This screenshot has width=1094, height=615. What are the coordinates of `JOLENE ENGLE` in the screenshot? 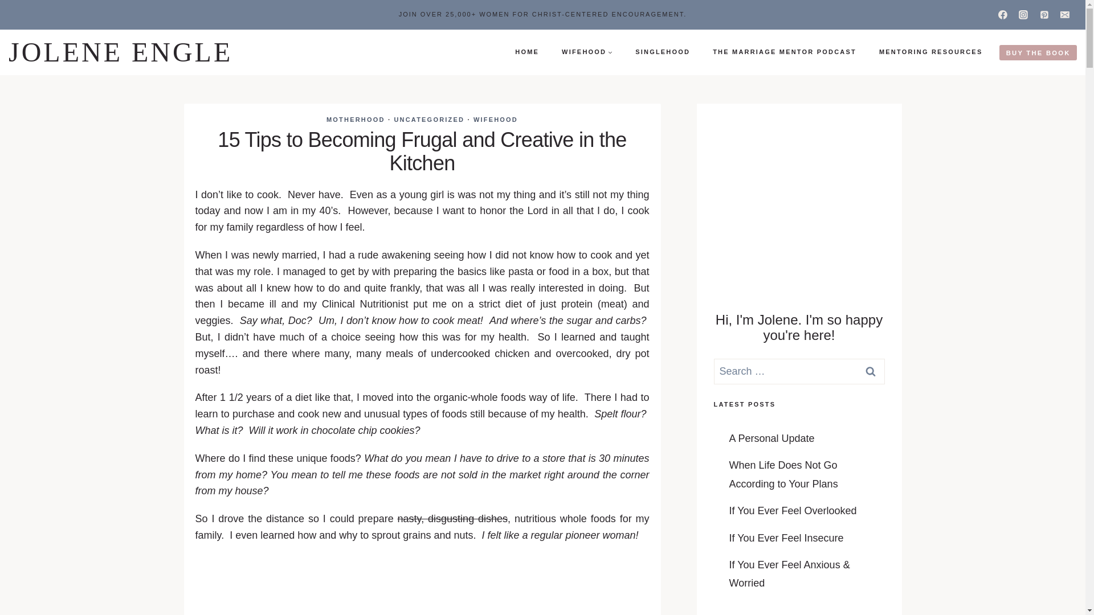 It's located at (120, 52).